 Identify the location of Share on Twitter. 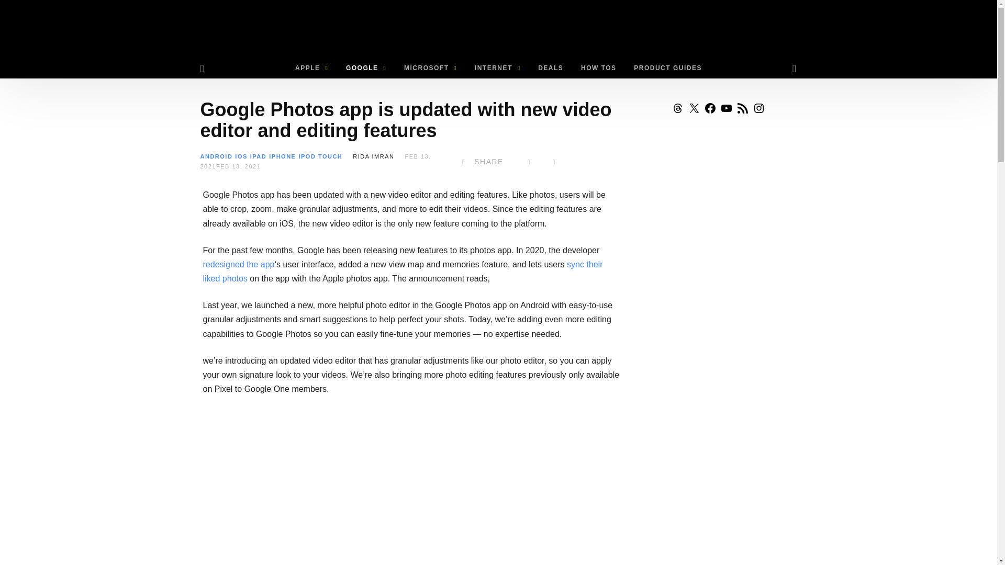
(529, 162).